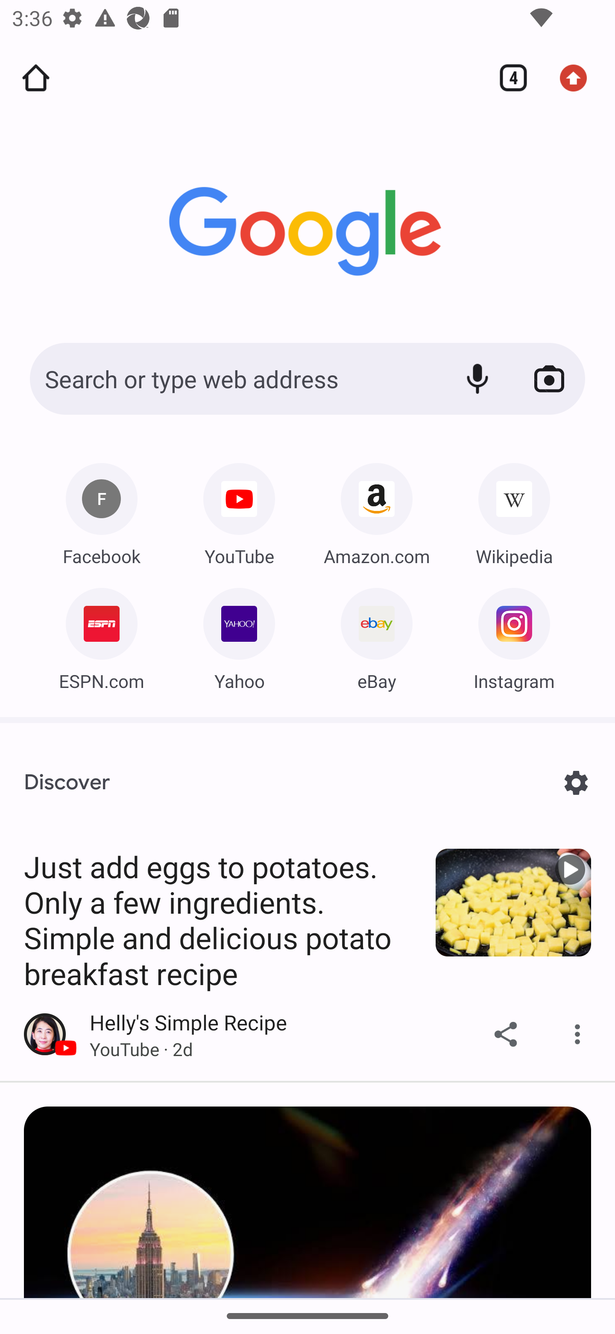 The width and height of the screenshot is (615, 1334). What do you see at coordinates (477, 379) in the screenshot?
I see `Start voice search` at bounding box center [477, 379].